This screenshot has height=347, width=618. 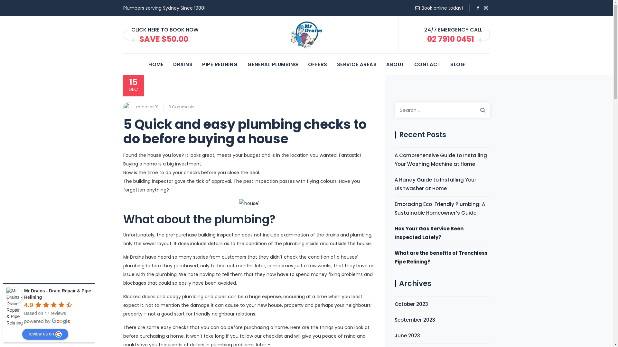 What do you see at coordinates (357, 64) in the screenshot?
I see `SERVICE AREAS` at bounding box center [357, 64].